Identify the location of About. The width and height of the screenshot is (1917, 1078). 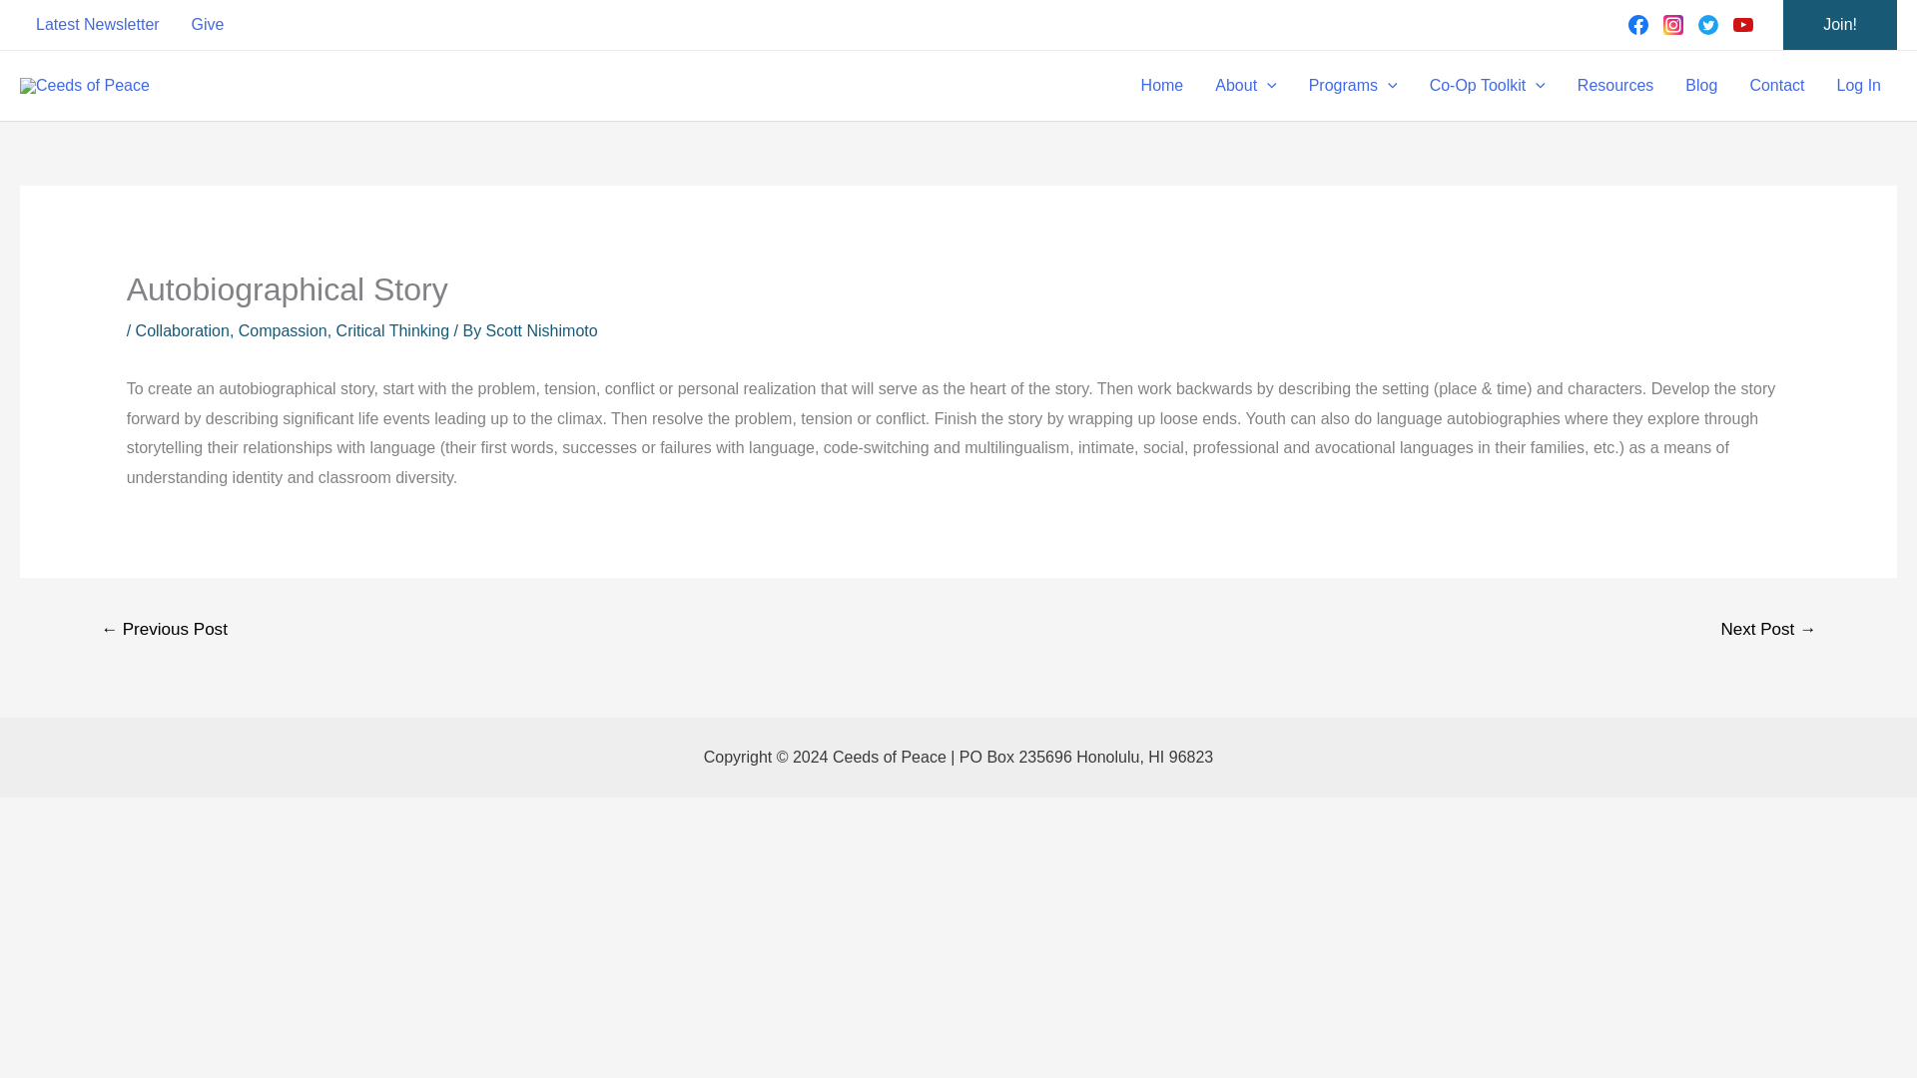
(1246, 85).